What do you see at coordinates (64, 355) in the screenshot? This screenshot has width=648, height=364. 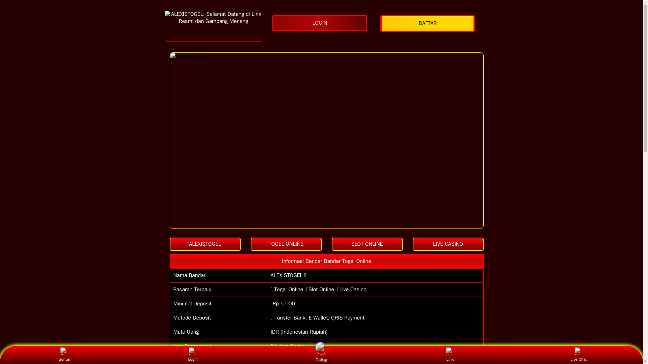 I see `Bonus` at bounding box center [64, 355].